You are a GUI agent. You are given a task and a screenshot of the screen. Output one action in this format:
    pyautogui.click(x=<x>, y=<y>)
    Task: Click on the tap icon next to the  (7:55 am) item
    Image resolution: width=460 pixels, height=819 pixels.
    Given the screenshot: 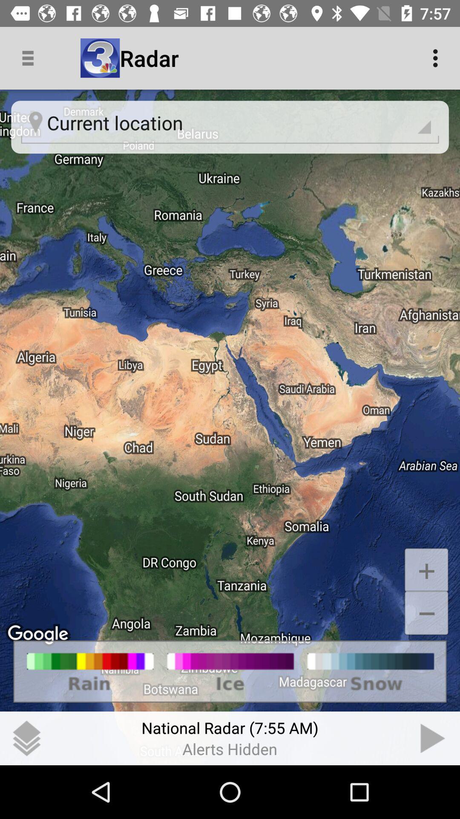 What is the action you would take?
    pyautogui.click(x=433, y=738)
    